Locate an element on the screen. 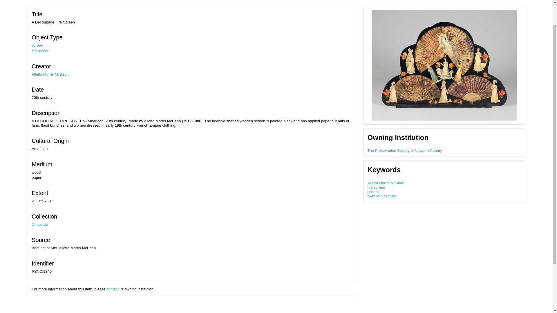 This screenshot has width=557, height=313. Alletta Morris McBean is located at coordinates (50, 74).